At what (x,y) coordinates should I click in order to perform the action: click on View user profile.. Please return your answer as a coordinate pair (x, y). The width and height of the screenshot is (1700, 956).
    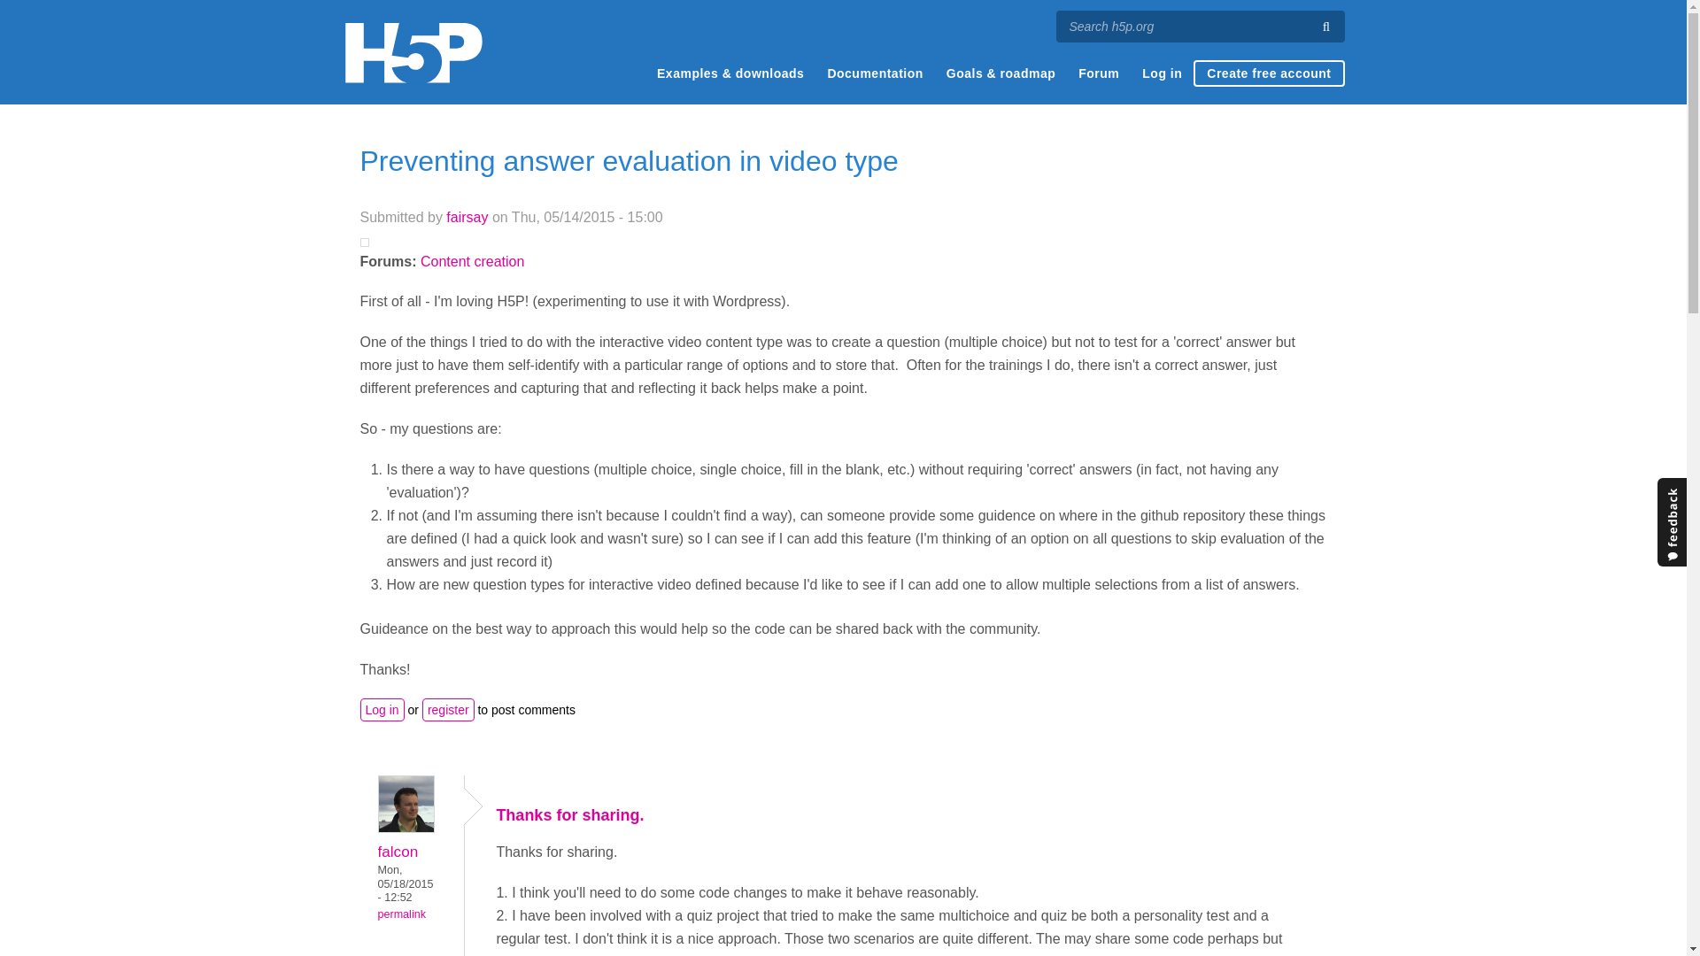
    Looking at the image, I should click on (467, 216).